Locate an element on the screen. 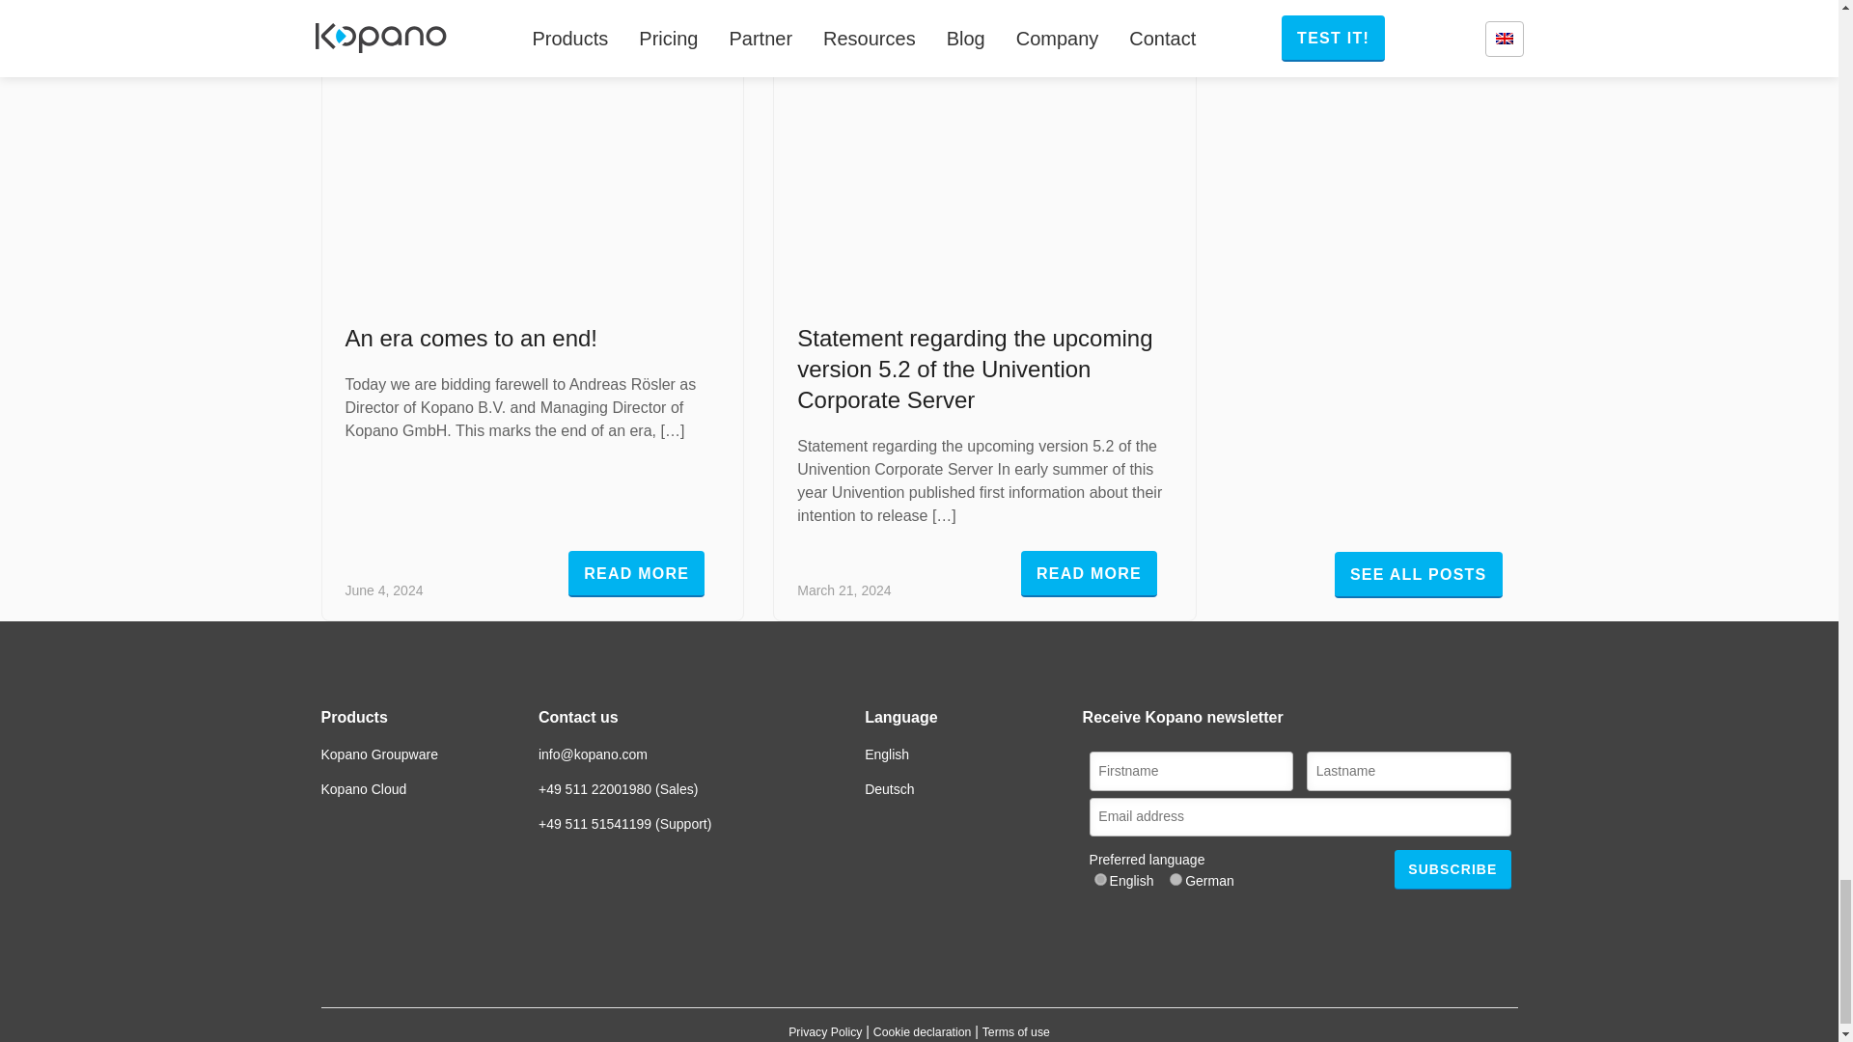 Image resolution: width=1853 pixels, height=1042 pixels. Subscribe is located at coordinates (1452, 870).